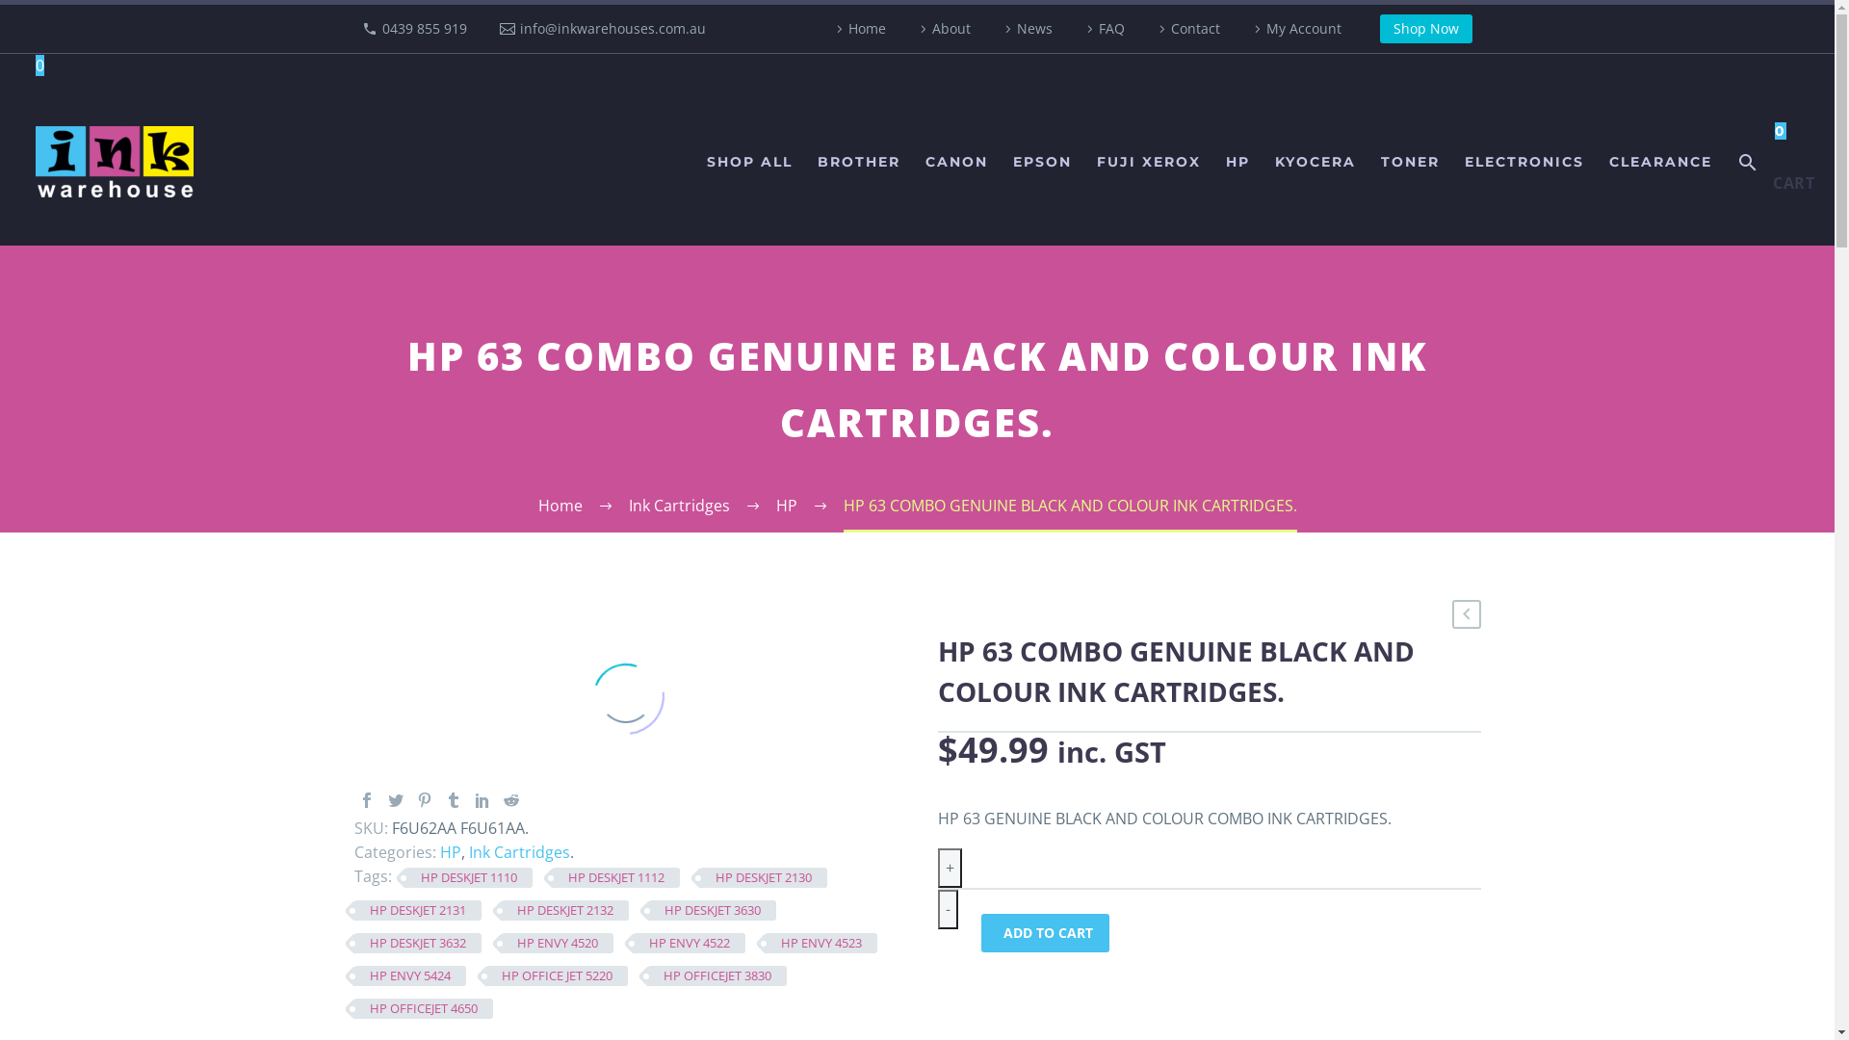 This screenshot has height=1040, width=1849. Describe the element at coordinates (1027, 29) in the screenshot. I see `News` at that location.